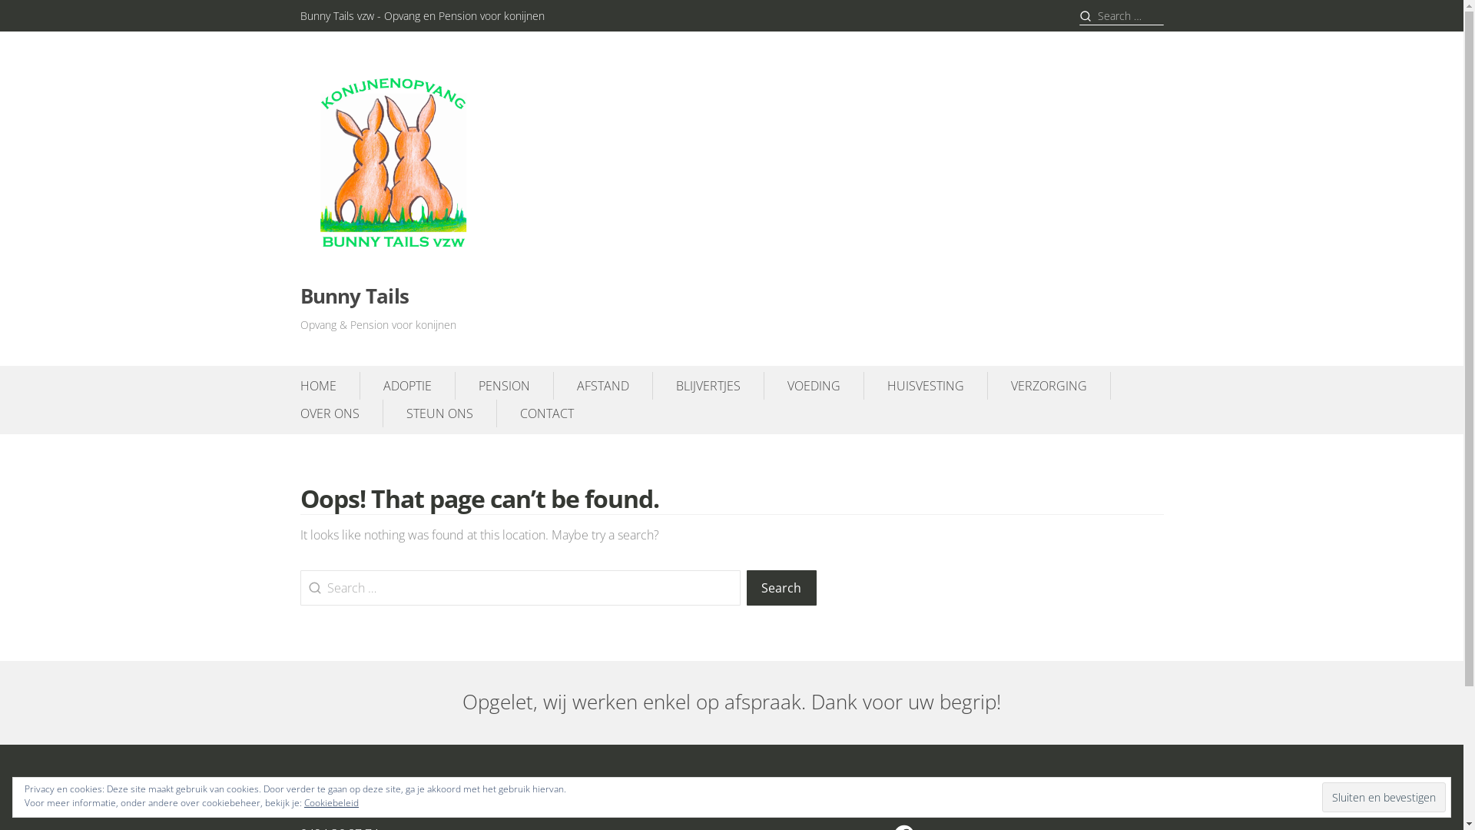 The image size is (1475, 830). I want to click on VERZORGING, so click(1049, 385).